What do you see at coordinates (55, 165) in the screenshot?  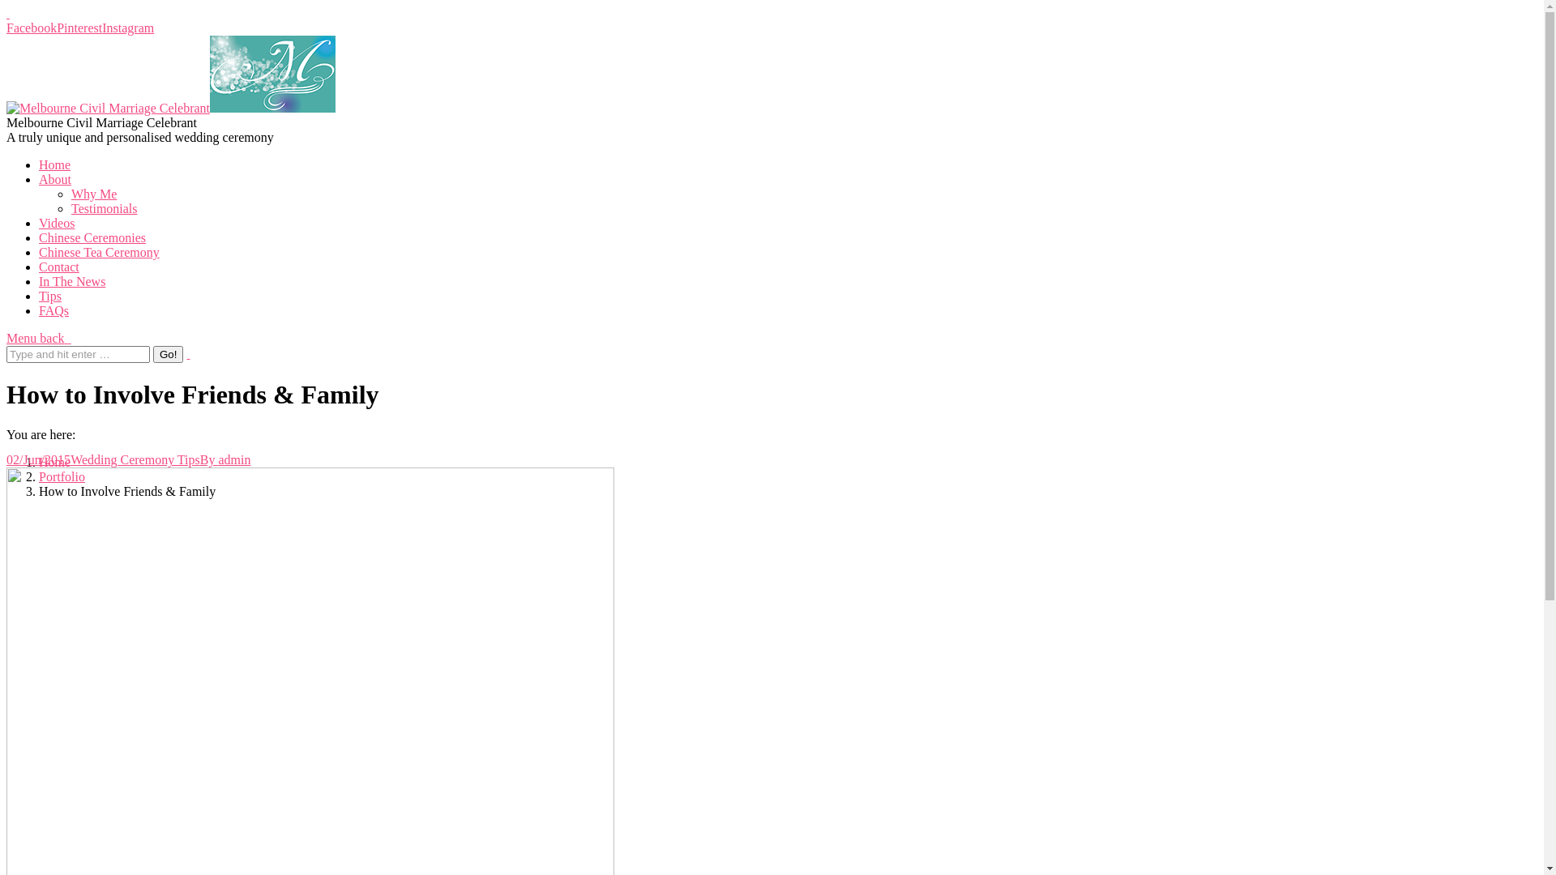 I see `Home` at bounding box center [55, 165].